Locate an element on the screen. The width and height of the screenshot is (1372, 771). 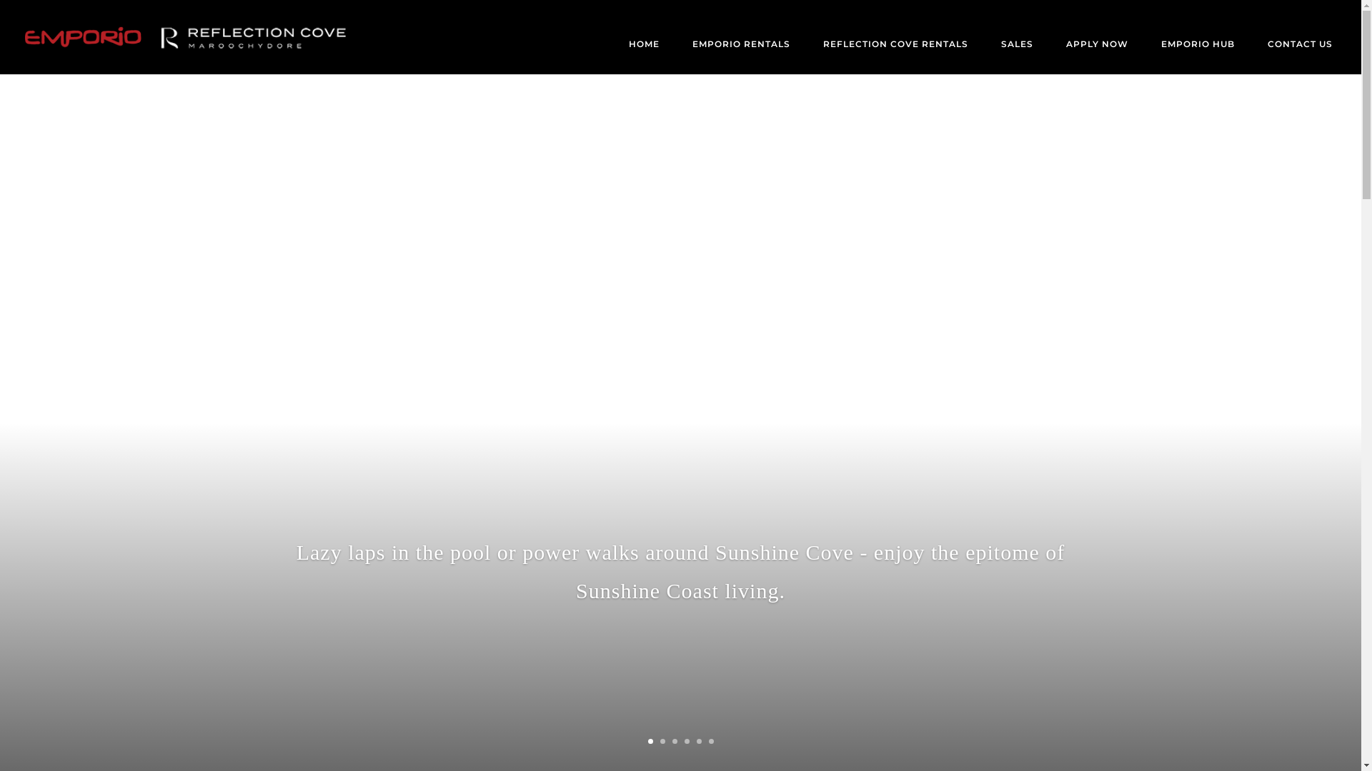
2 is located at coordinates (663, 741).